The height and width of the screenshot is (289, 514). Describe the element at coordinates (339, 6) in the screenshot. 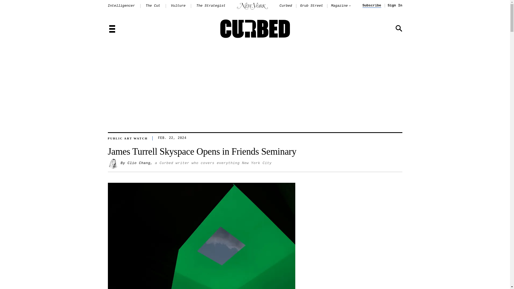

I see `Magazine` at that location.